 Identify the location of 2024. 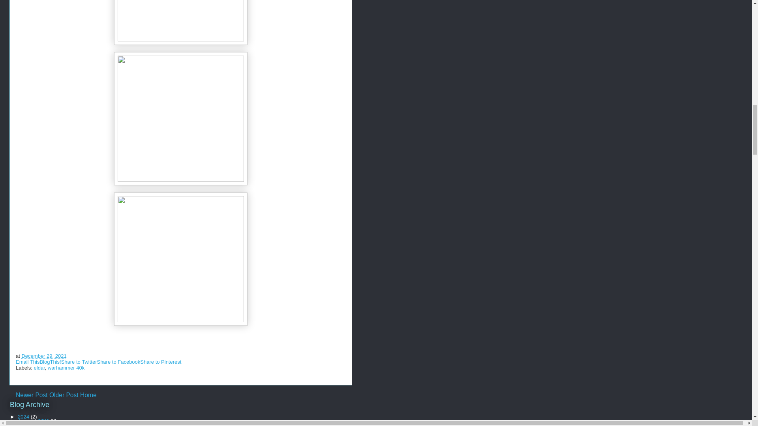
(24, 417).